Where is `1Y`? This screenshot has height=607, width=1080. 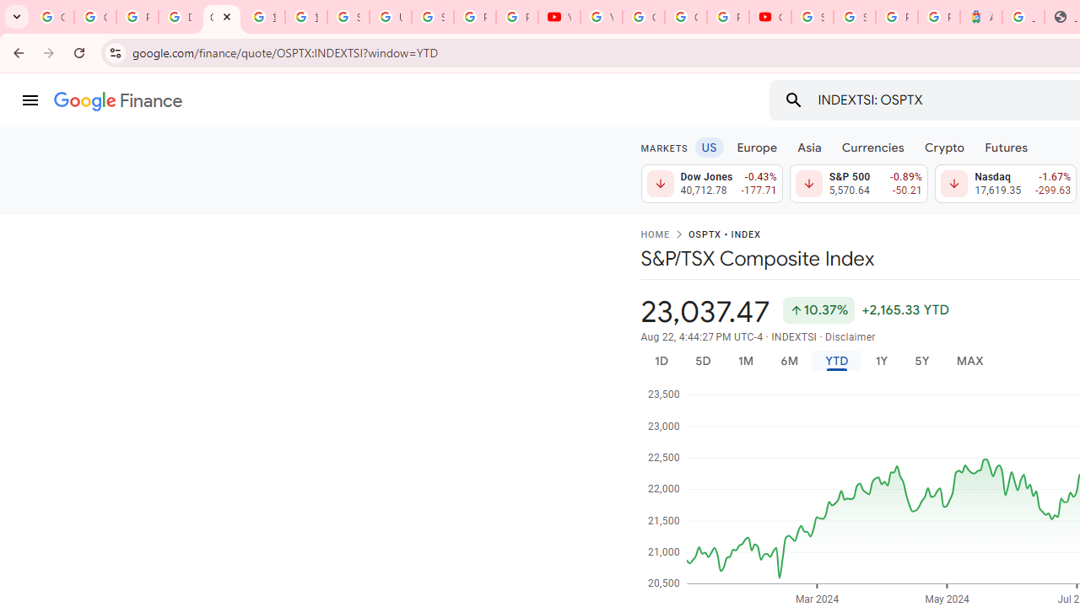 1Y is located at coordinates (881, 361).